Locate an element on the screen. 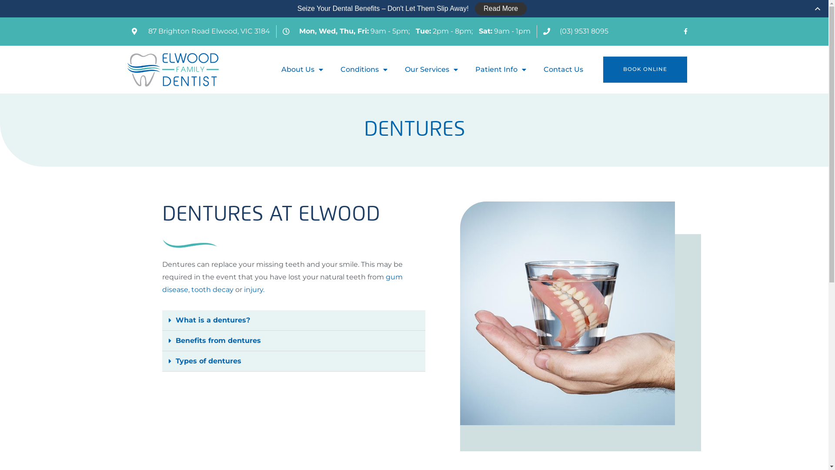 This screenshot has width=835, height=470. Patient Info is located at coordinates (501, 70).